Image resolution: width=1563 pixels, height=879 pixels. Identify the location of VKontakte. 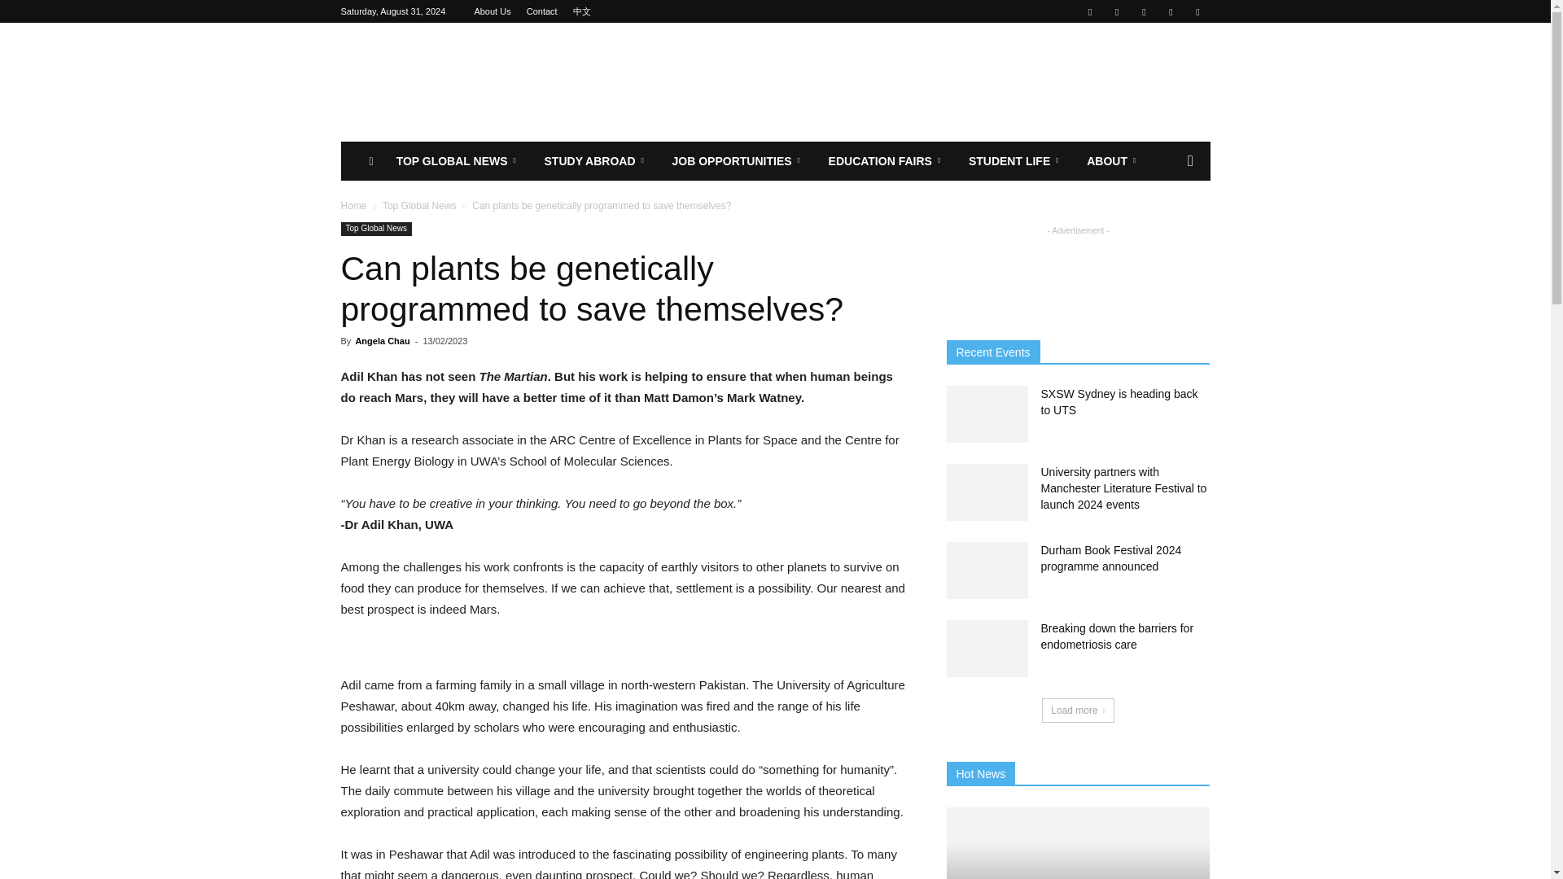
(1171, 11).